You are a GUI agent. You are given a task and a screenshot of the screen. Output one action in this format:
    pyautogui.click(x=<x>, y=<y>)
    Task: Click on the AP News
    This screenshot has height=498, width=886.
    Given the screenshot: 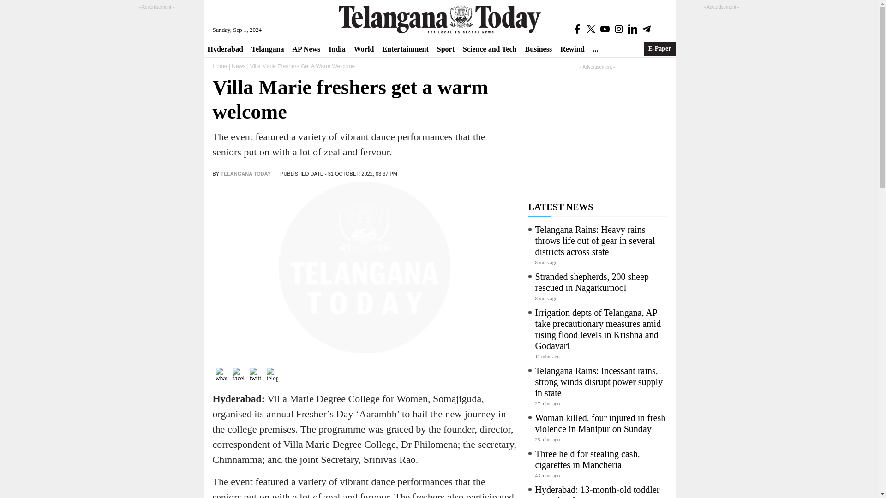 What is the action you would take?
    pyautogui.click(x=306, y=49)
    